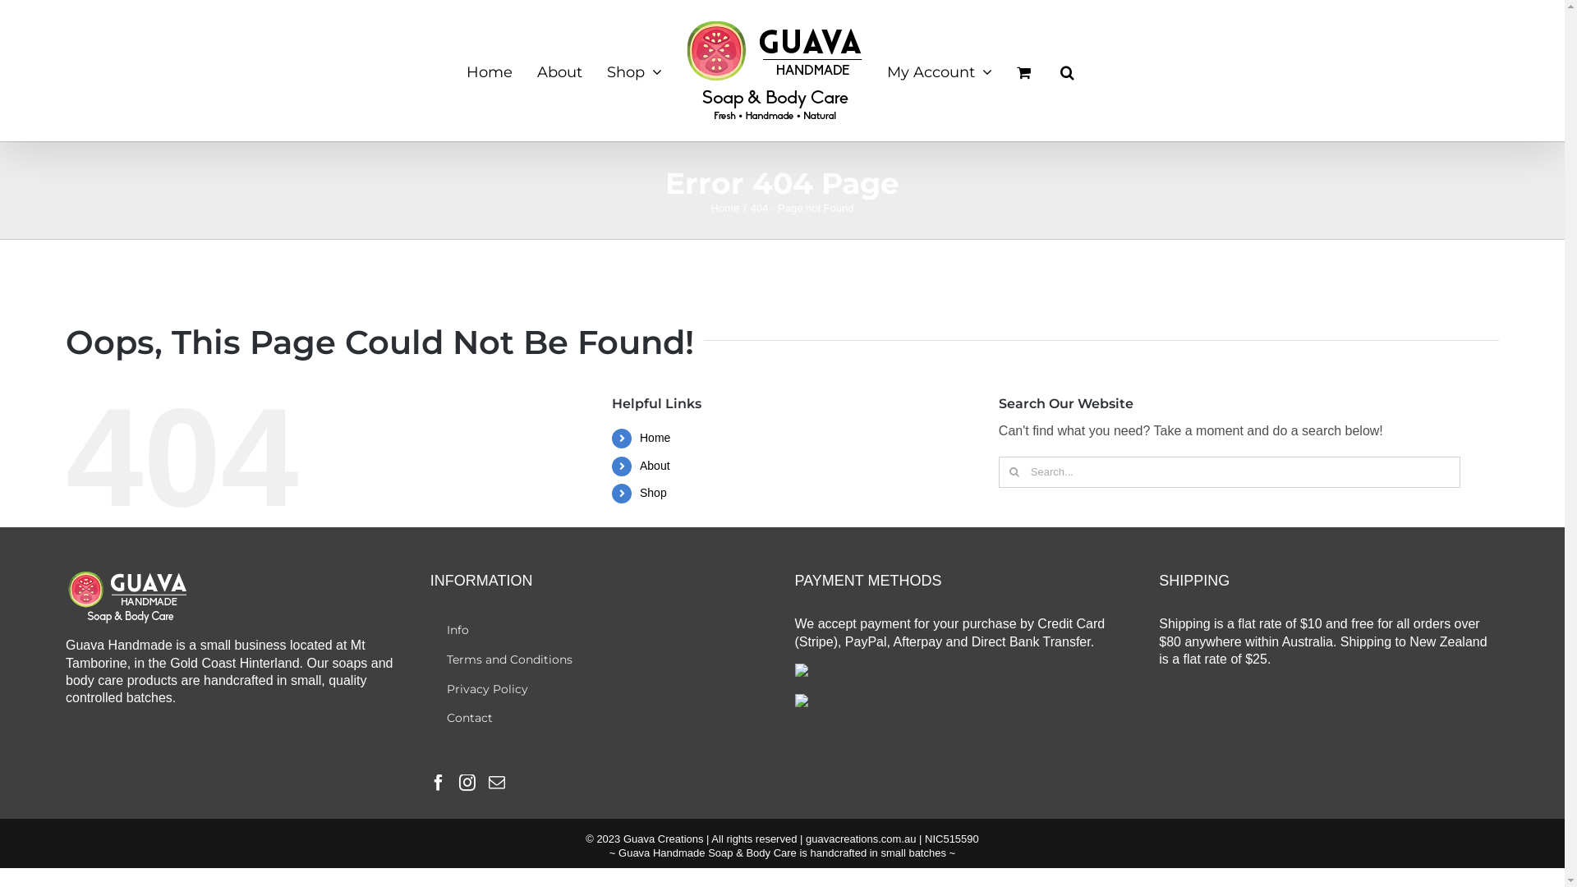 The image size is (1577, 887). Describe the element at coordinates (467, 783) in the screenshot. I see `Instagram` at that location.